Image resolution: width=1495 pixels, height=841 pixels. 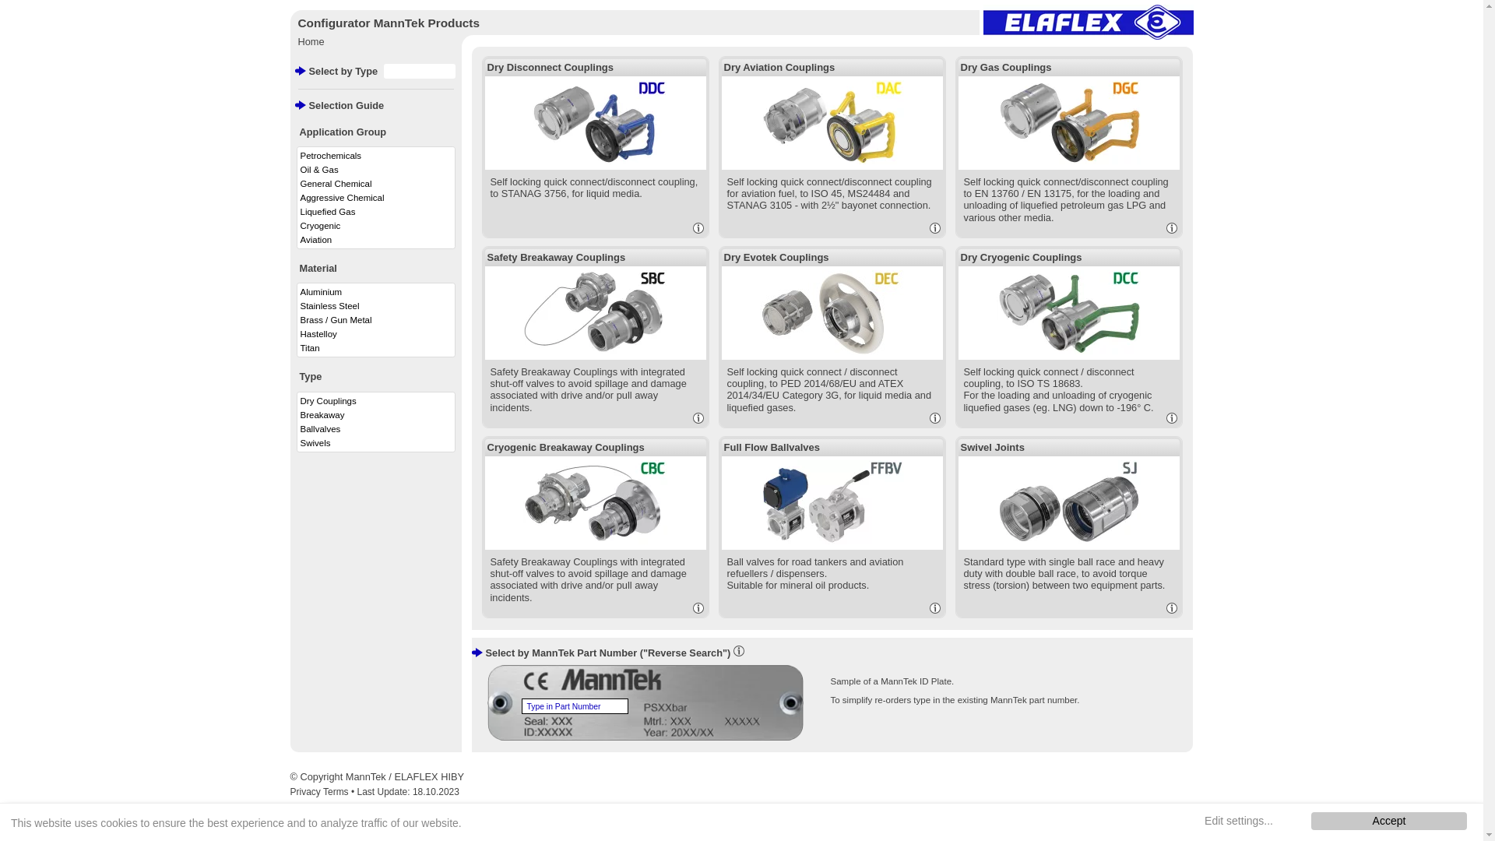 I want to click on Accept, so click(x=1389, y=821).